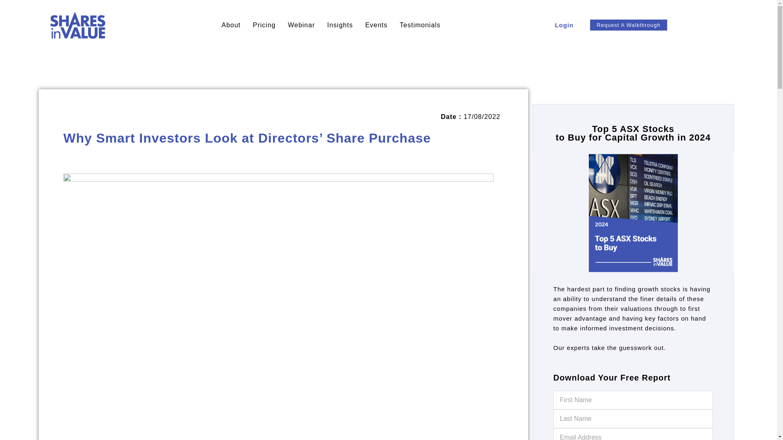 Image resolution: width=783 pixels, height=440 pixels. I want to click on About, so click(231, 25).